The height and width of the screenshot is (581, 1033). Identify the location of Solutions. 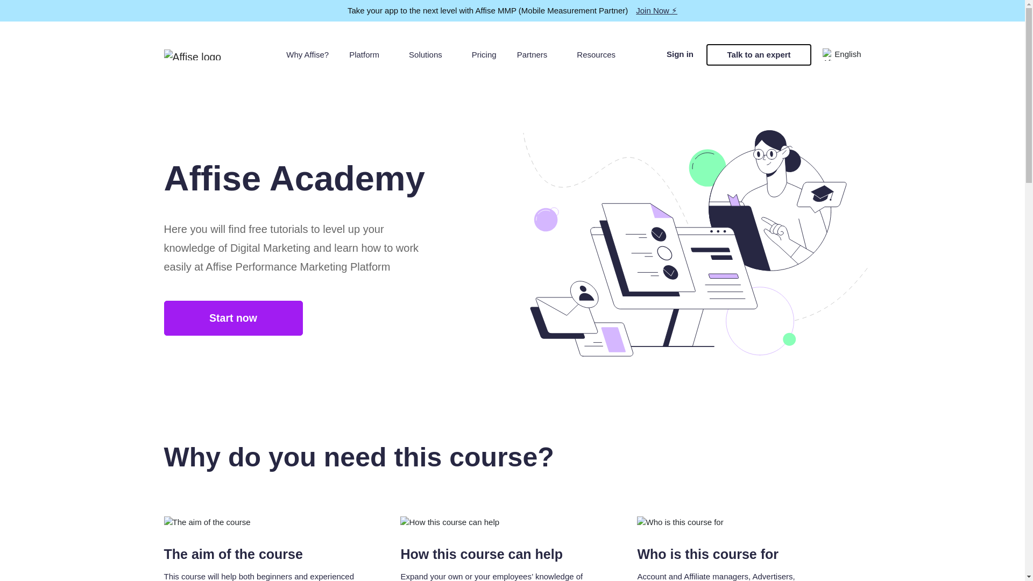
(430, 55).